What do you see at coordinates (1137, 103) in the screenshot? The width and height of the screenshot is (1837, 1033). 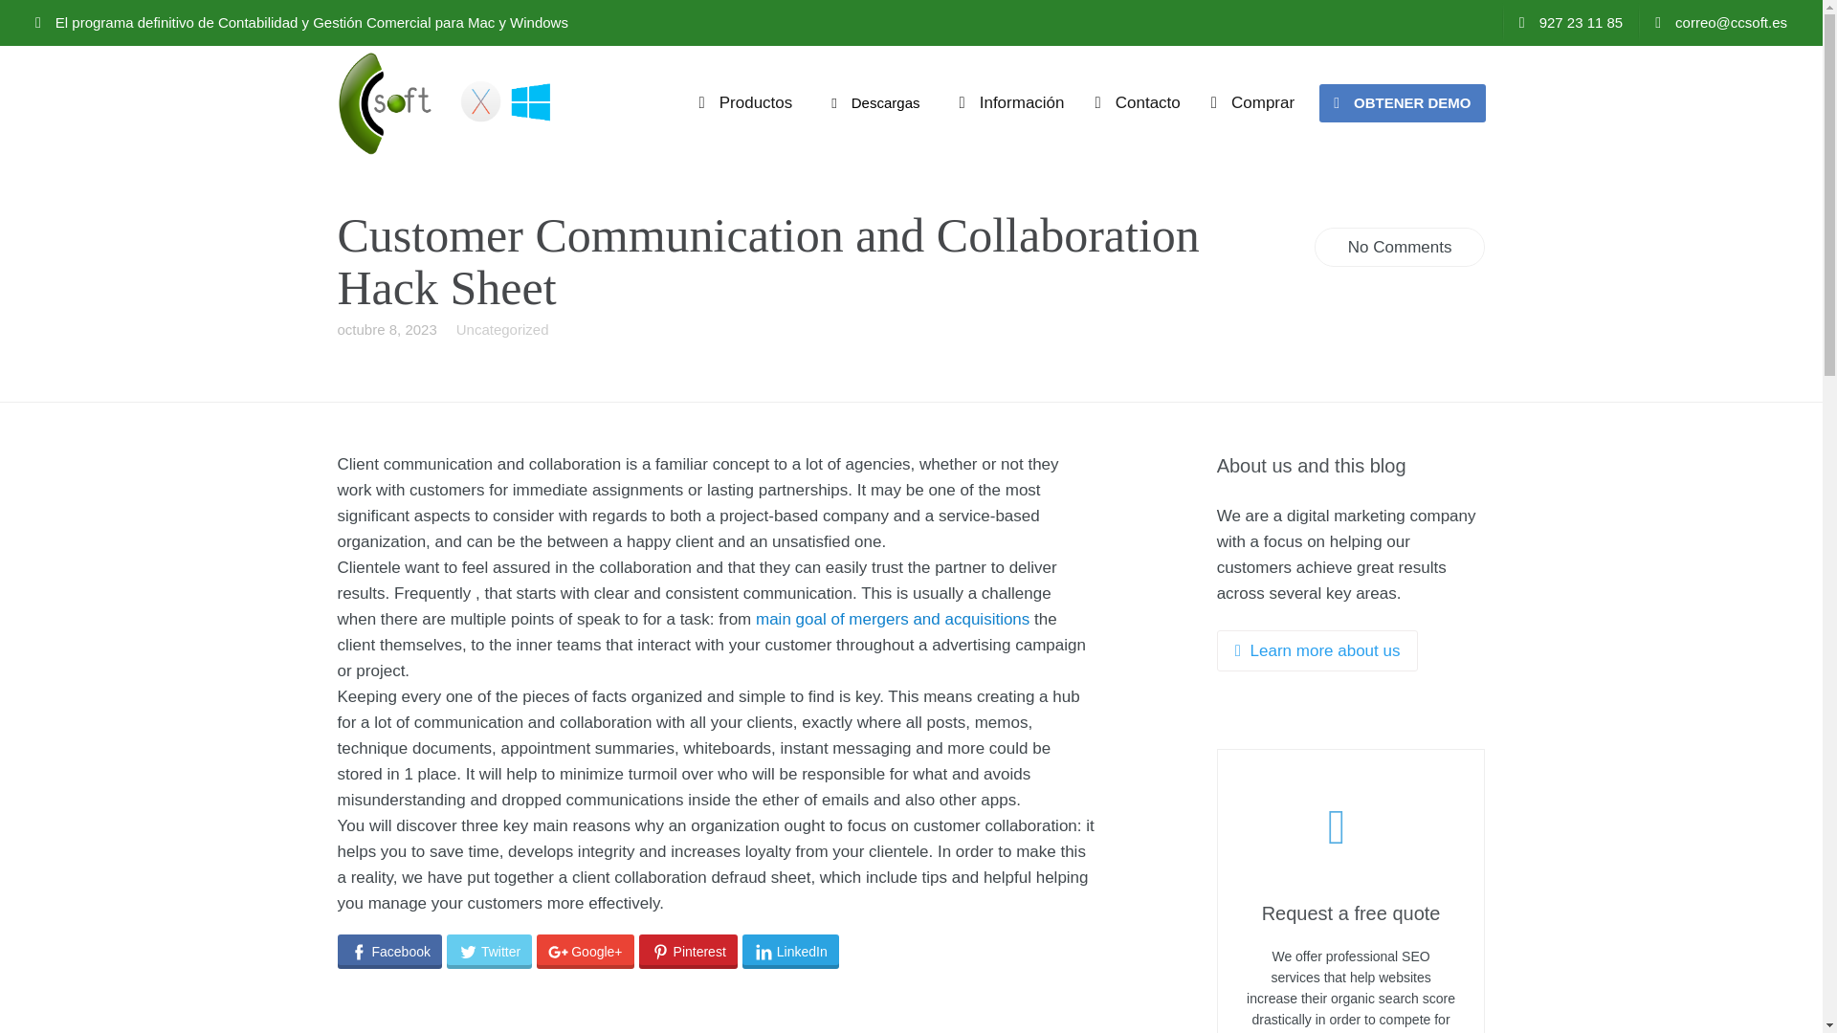 I see `Contacto` at bounding box center [1137, 103].